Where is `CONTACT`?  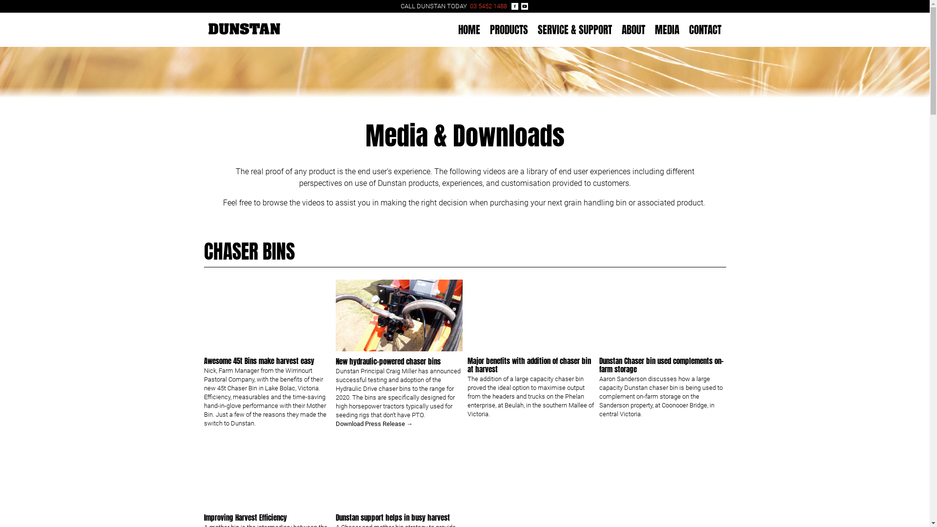
CONTACT is located at coordinates (705, 30).